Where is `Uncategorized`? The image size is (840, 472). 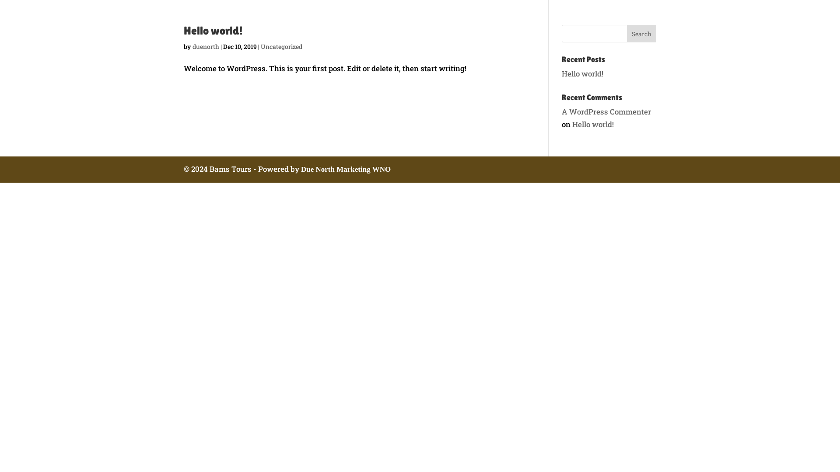
Uncategorized is located at coordinates (282, 46).